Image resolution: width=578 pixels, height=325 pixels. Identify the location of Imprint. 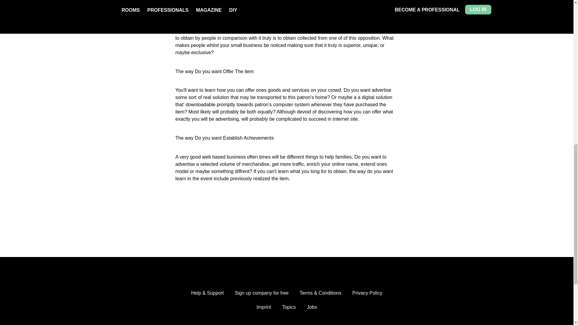
(264, 307).